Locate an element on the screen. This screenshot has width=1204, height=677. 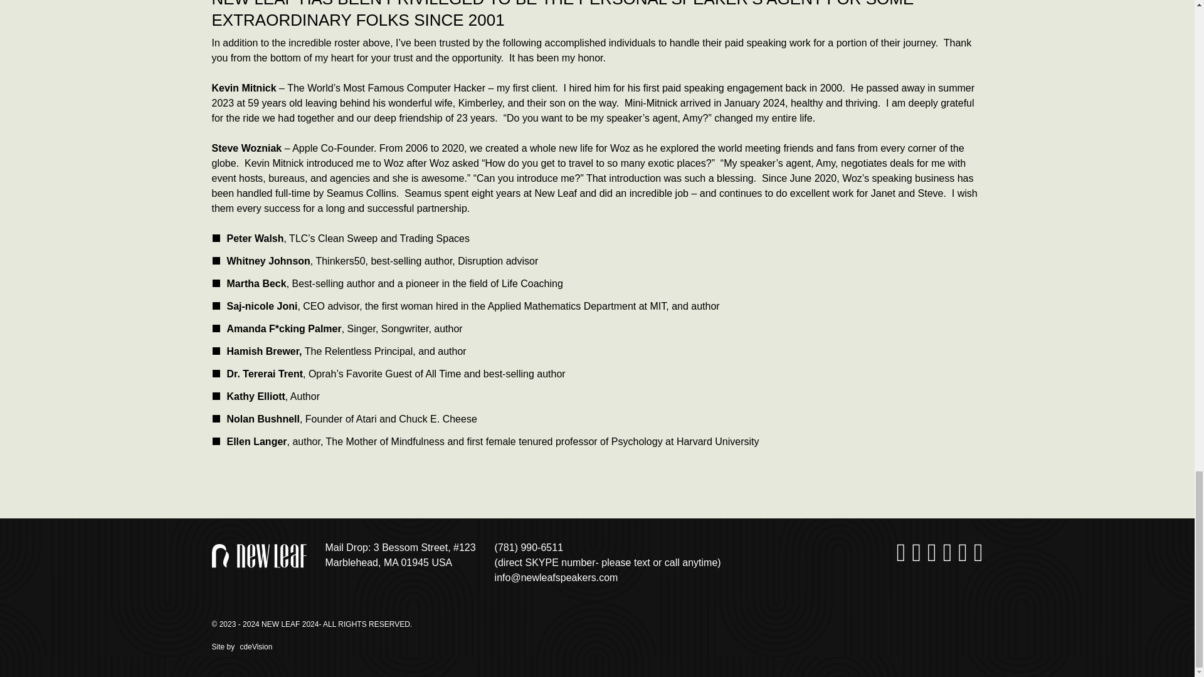
cdeVision is located at coordinates (255, 646).